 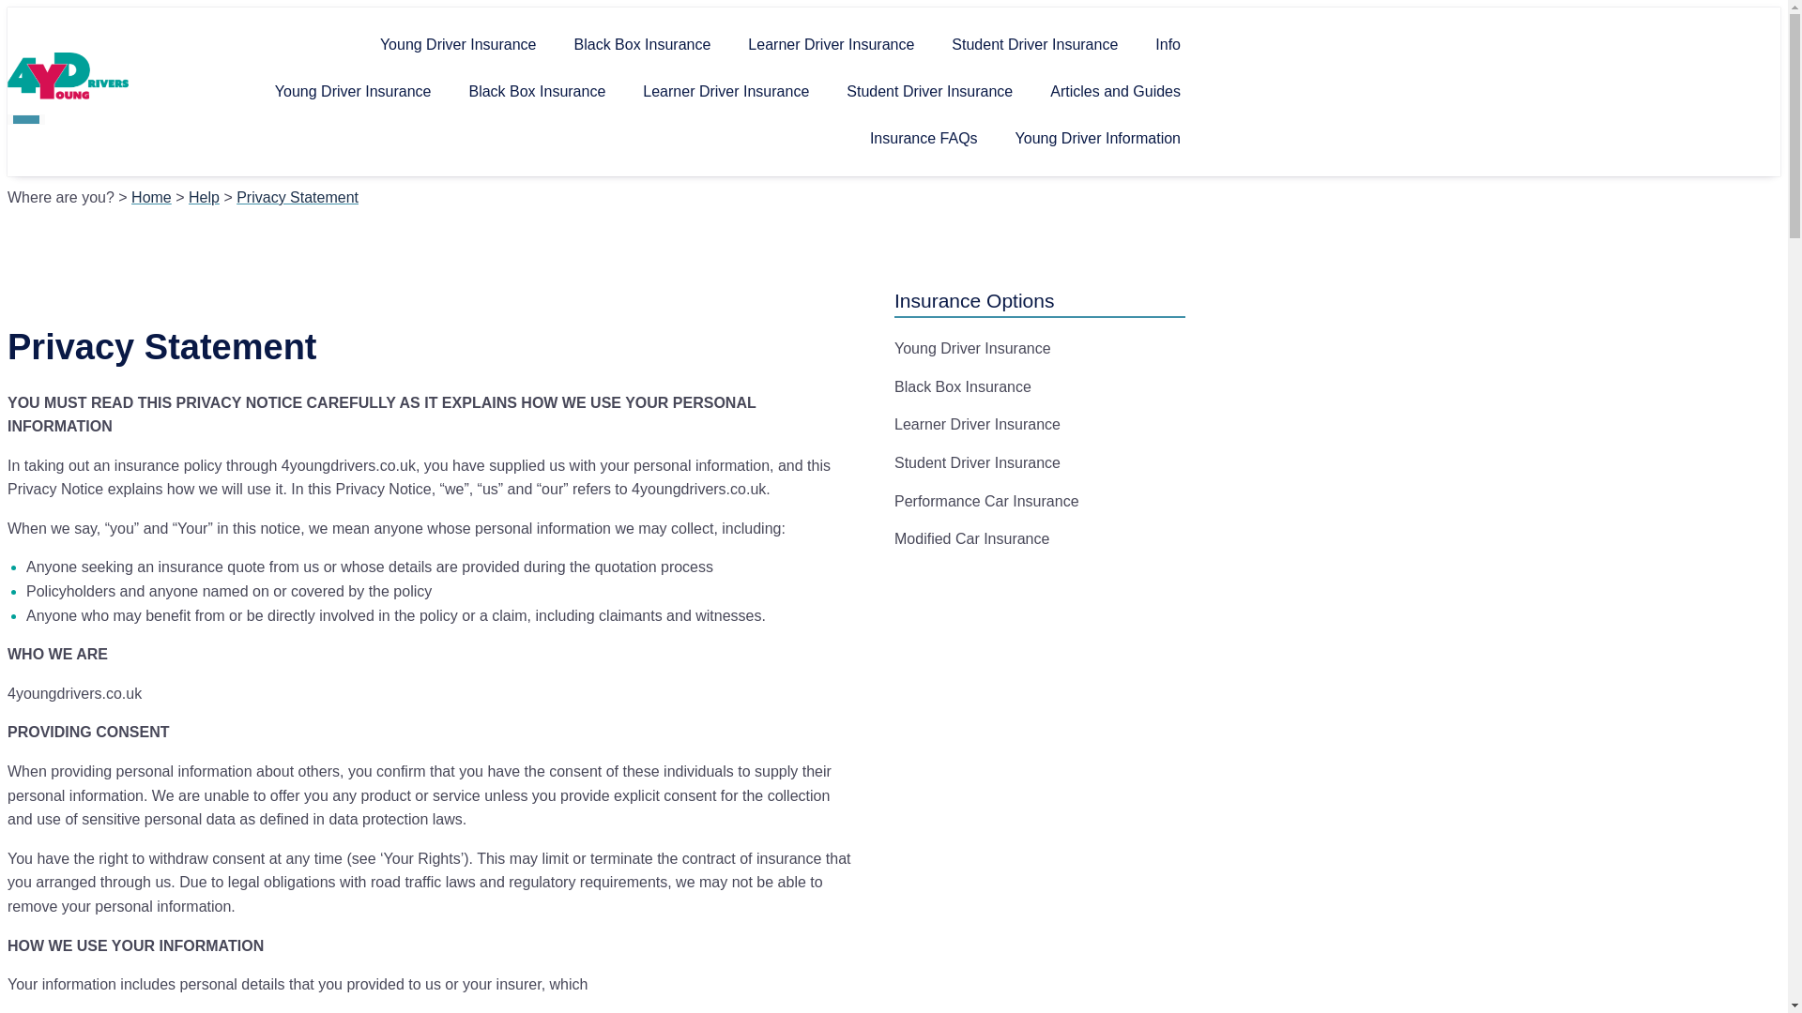 What do you see at coordinates (972, 348) in the screenshot?
I see `Young Driver Insurance` at bounding box center [972, 348].